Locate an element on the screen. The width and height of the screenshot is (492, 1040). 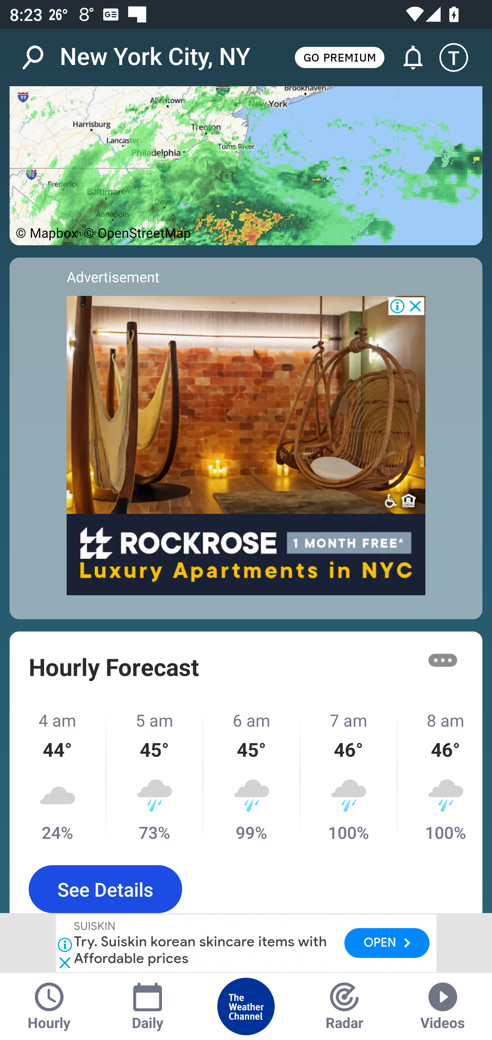
Daily Tab Daily is located at coordinates (148, 1006).